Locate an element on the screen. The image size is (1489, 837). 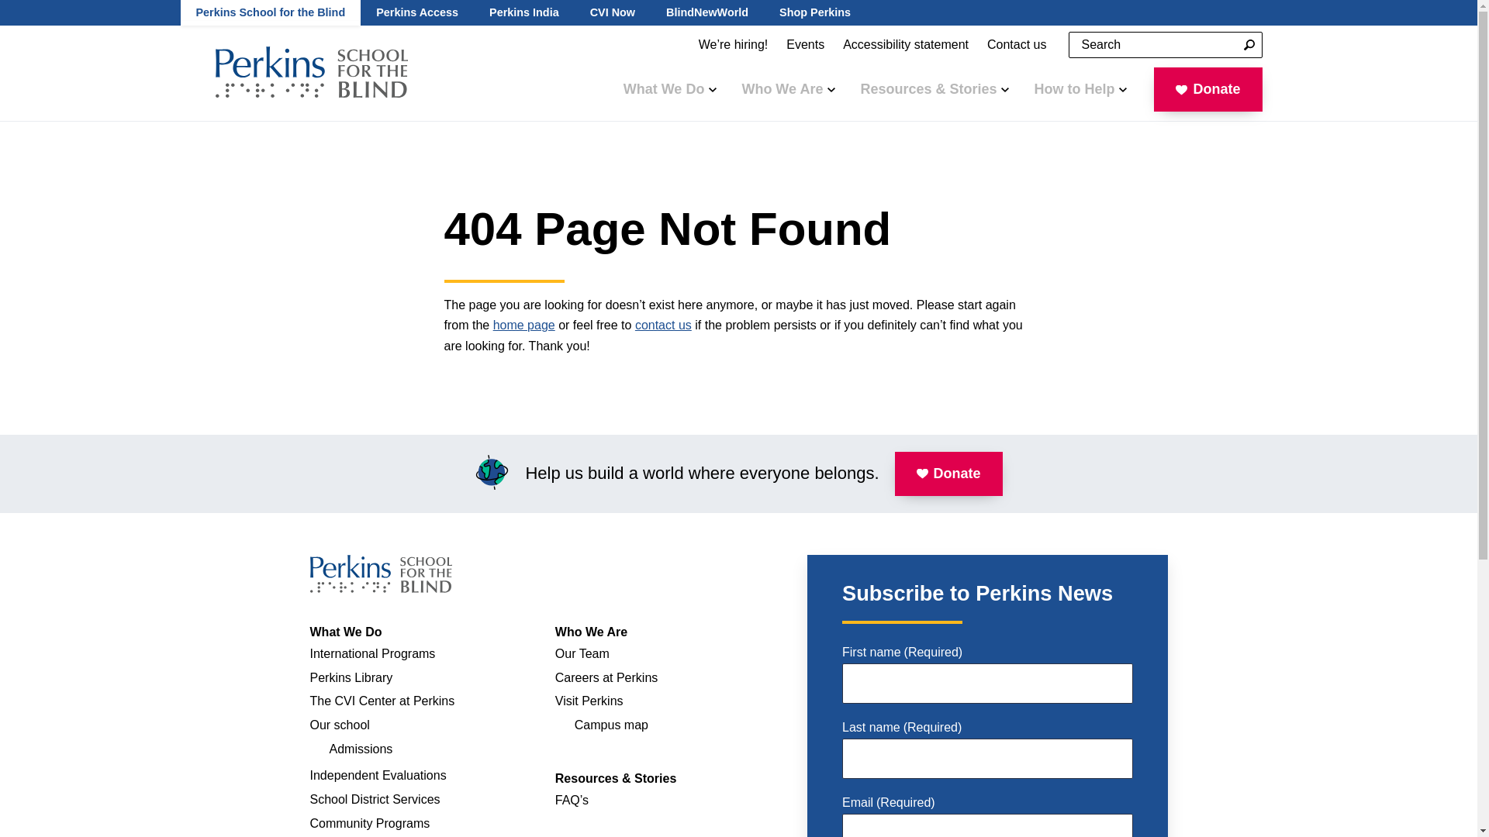
Search is located at coordinates (670, 88).